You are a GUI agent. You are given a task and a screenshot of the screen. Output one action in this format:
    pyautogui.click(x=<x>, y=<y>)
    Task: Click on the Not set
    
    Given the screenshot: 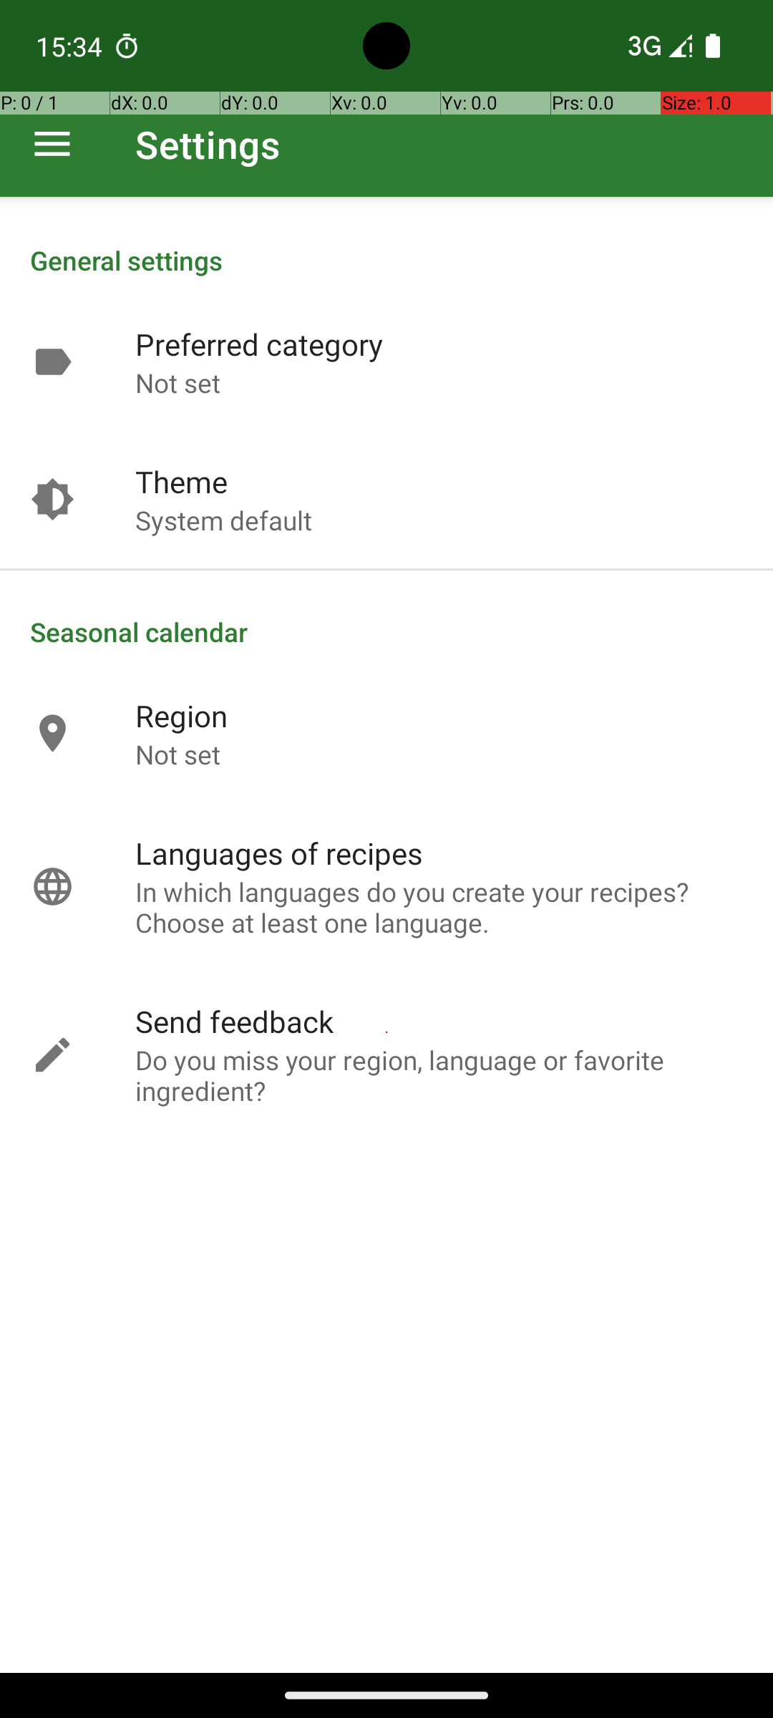 What is the action you would take?
    pyautogui.click(x=178, y=382)
    